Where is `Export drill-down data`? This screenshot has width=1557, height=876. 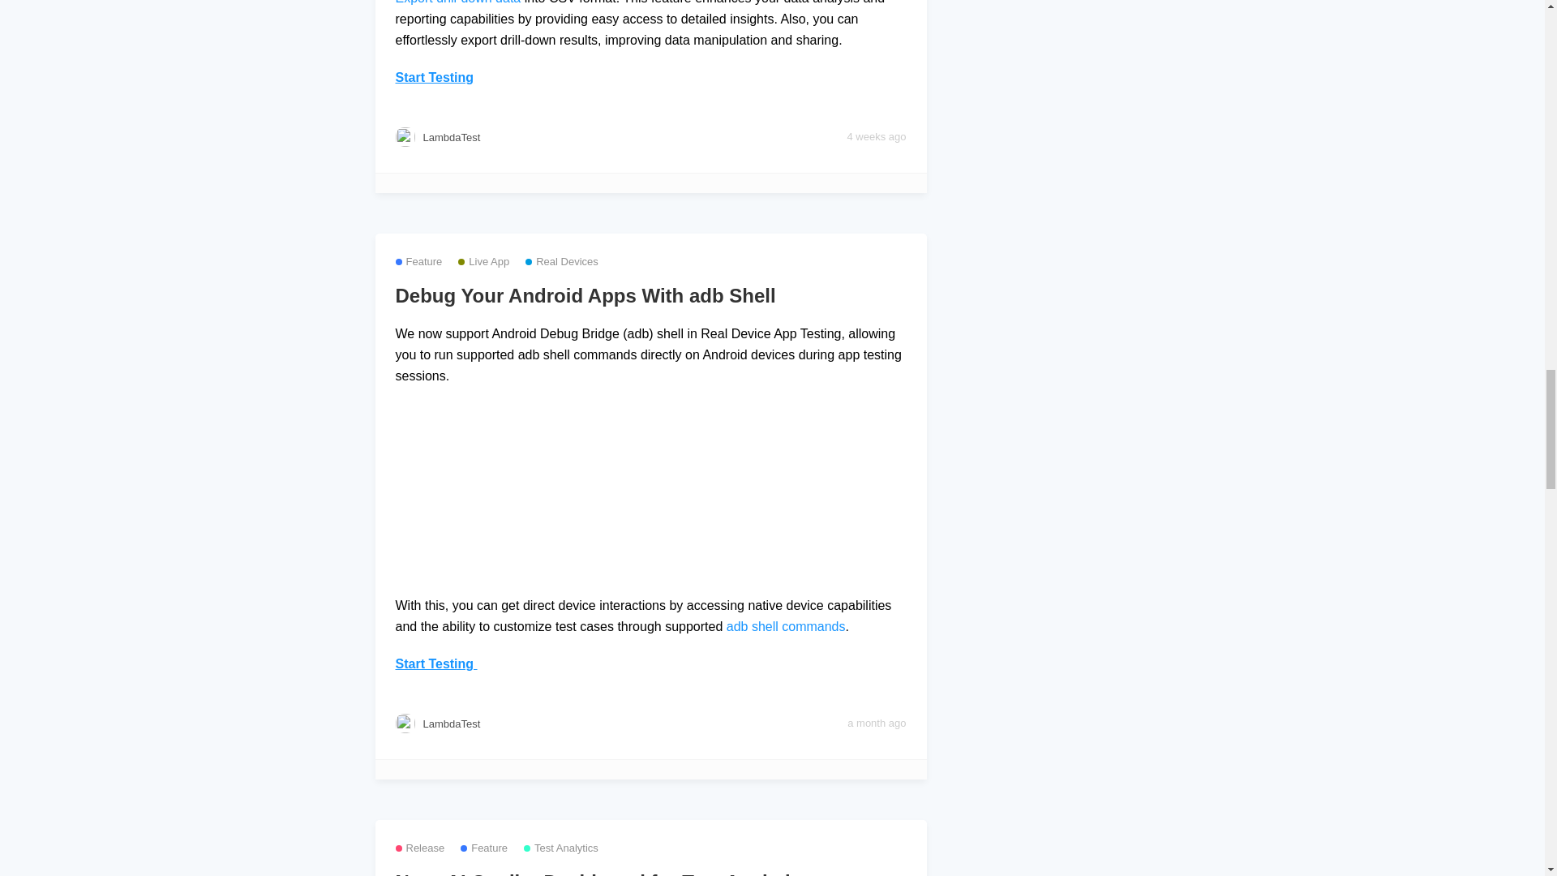
Export drill-down data is located at coordinates (458, 2).